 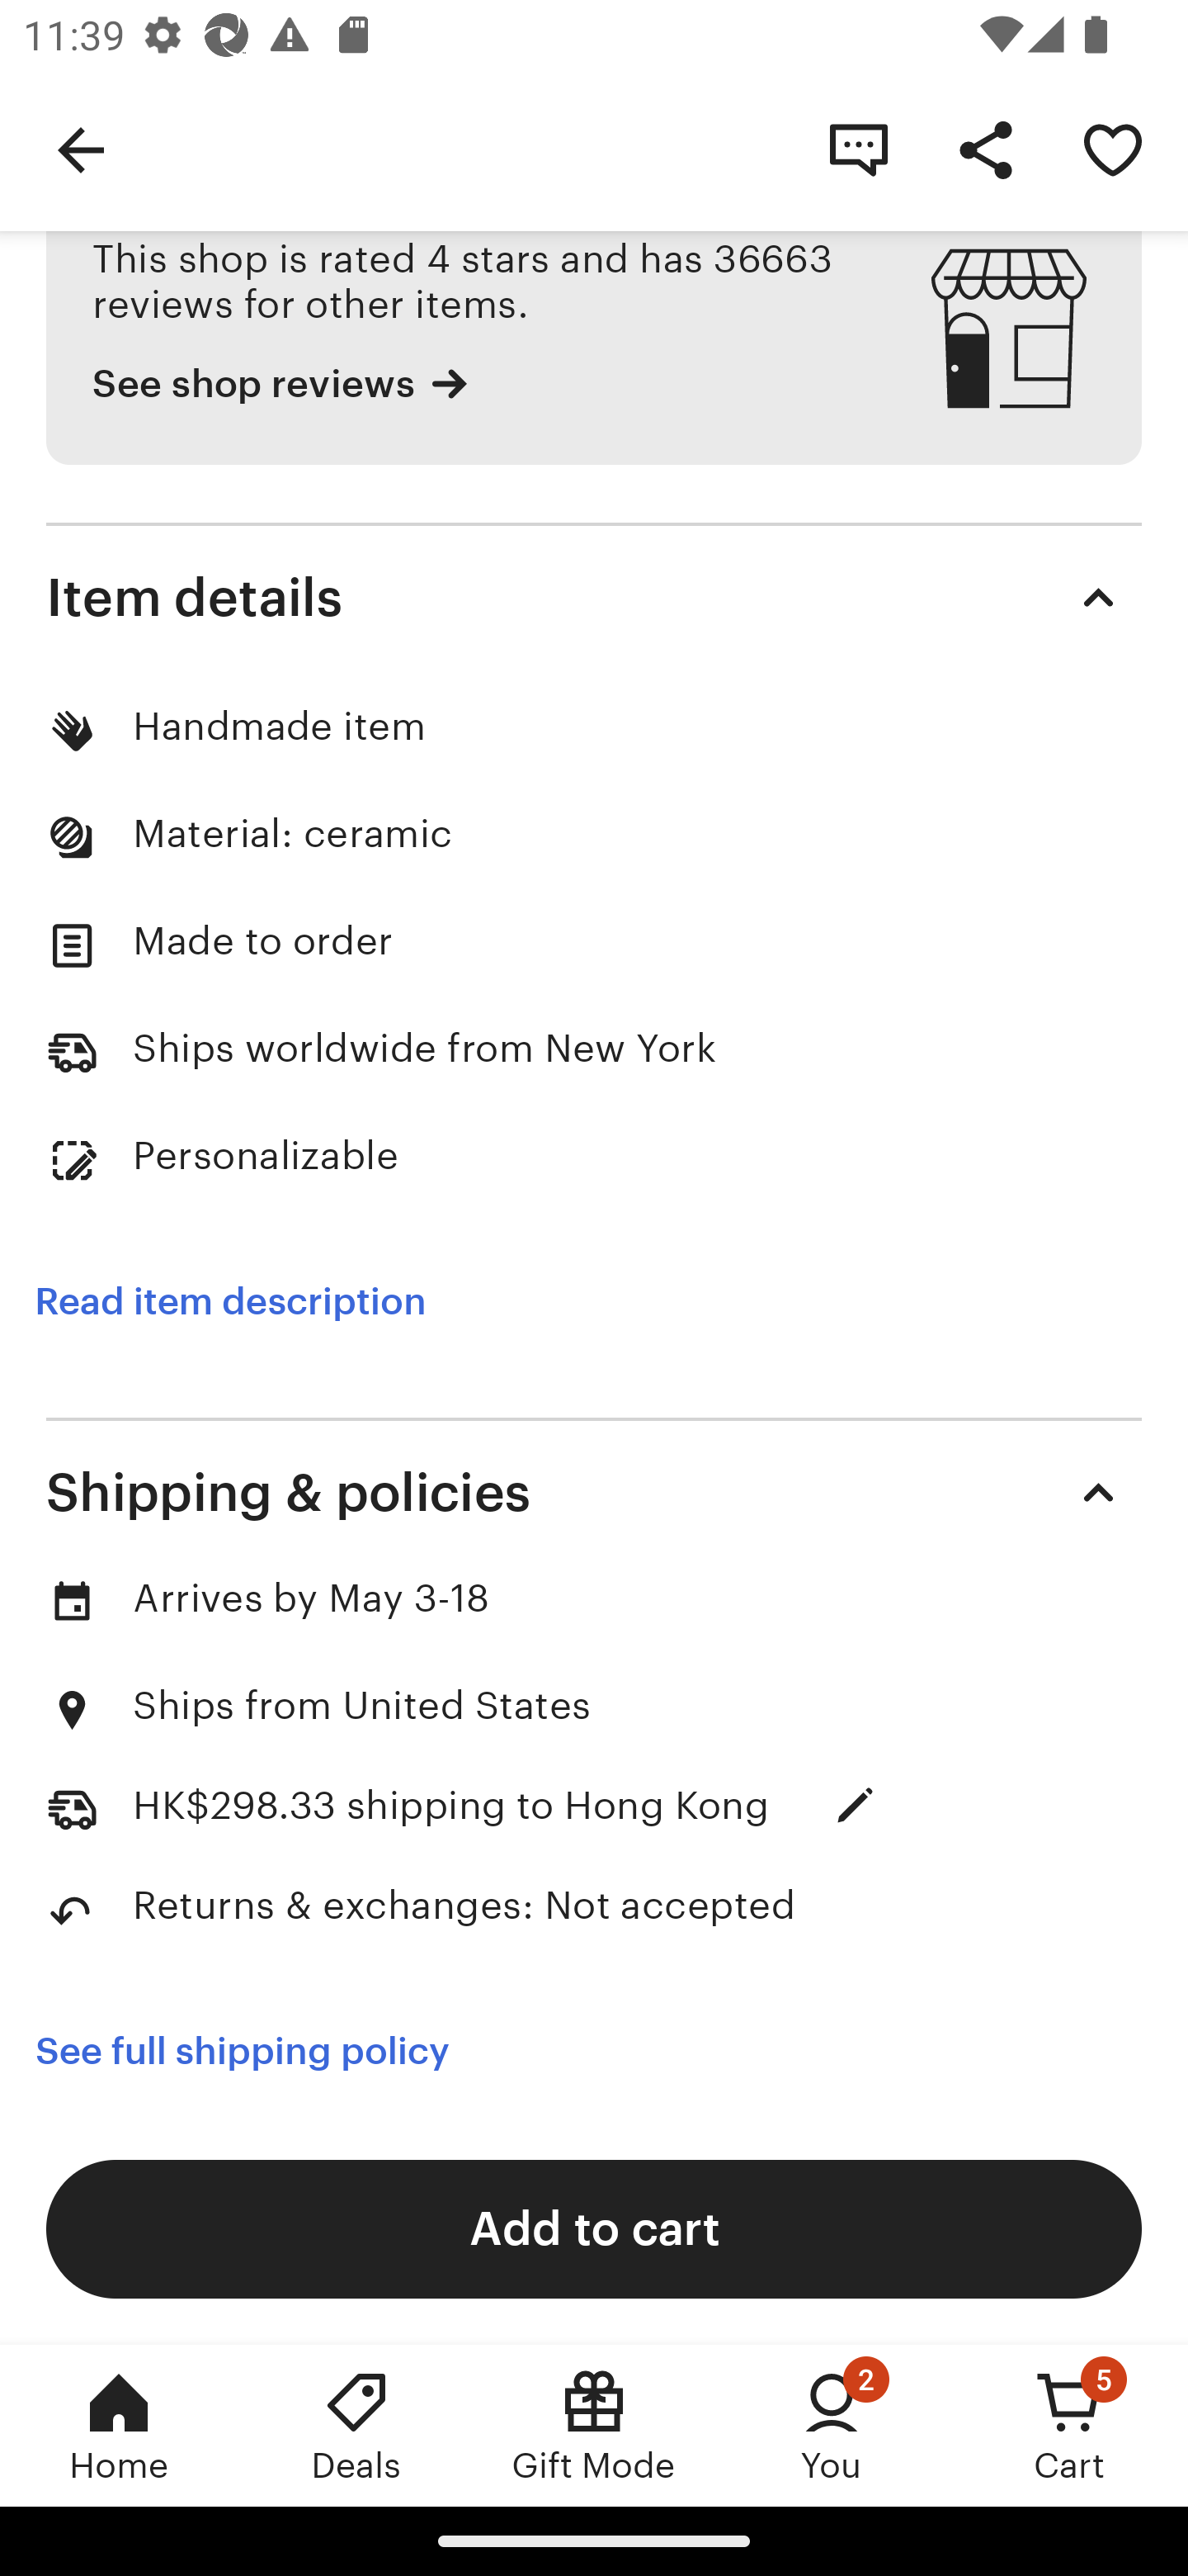 I want to click on Deals, so click(x=356, y=2425).